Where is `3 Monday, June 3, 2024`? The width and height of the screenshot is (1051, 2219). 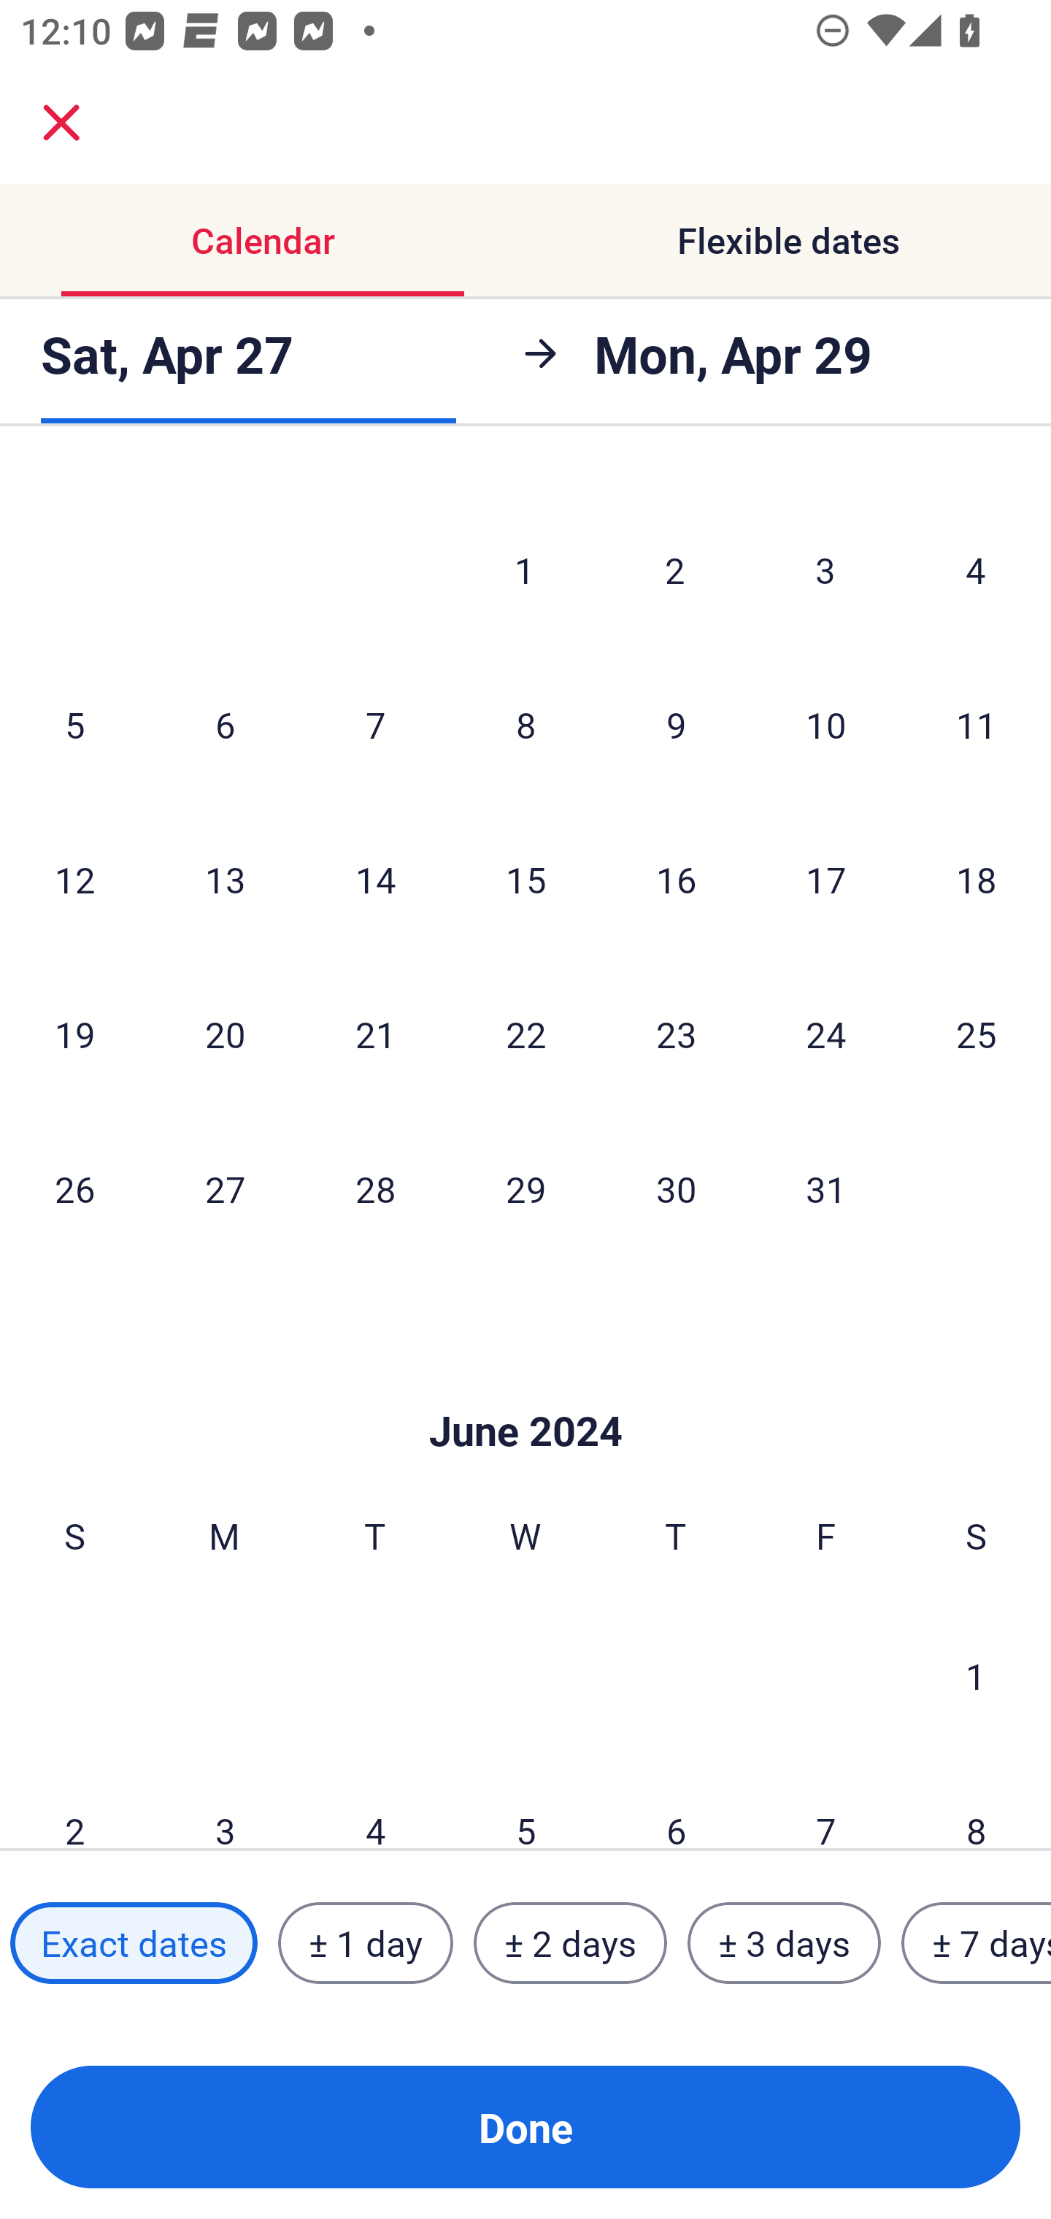
3 Monday, June 3, 2024 is located at coordinates (225, 1801).